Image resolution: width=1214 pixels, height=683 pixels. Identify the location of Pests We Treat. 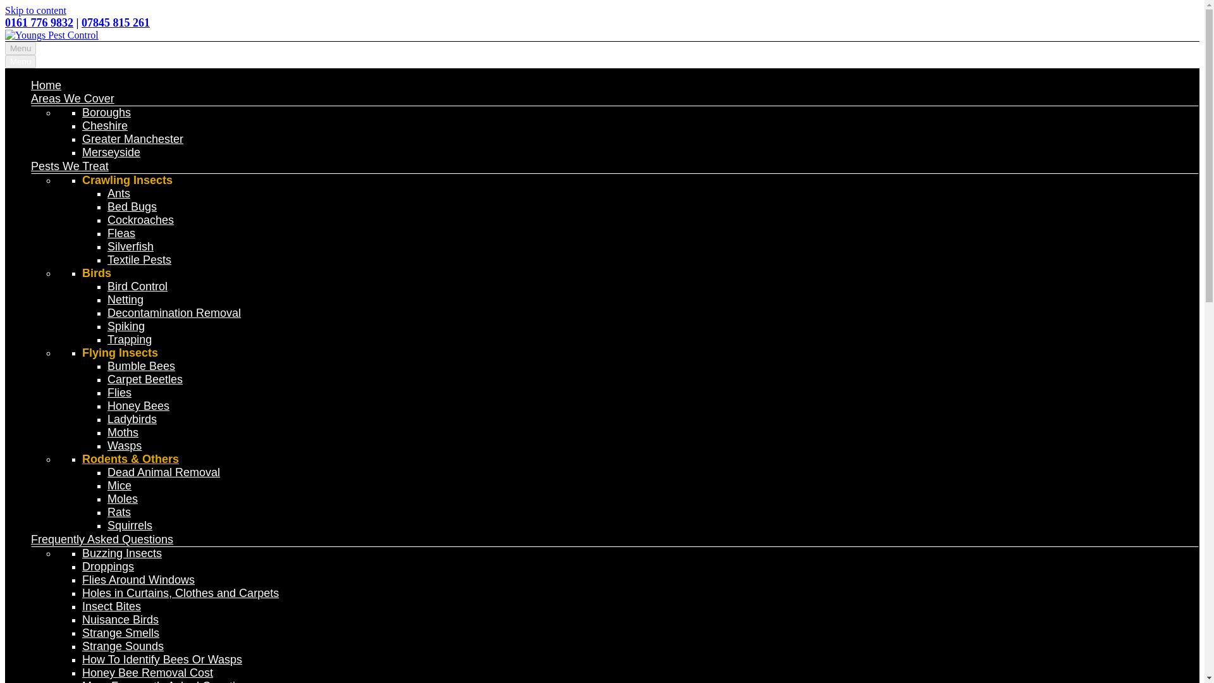
(70, 166).